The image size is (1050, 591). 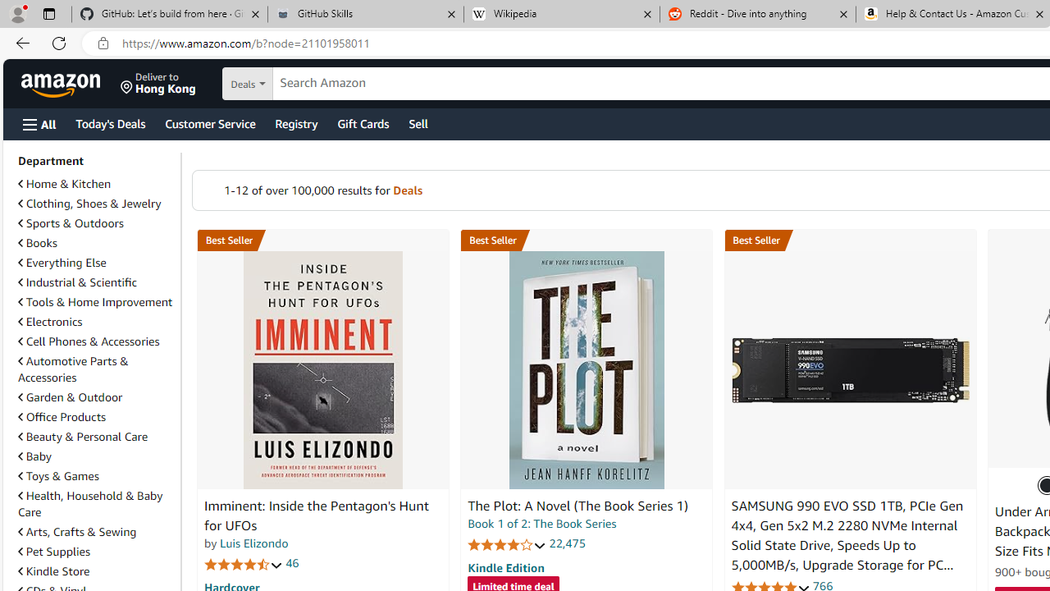 I want to click on Baby, so click(x=34, y=456).